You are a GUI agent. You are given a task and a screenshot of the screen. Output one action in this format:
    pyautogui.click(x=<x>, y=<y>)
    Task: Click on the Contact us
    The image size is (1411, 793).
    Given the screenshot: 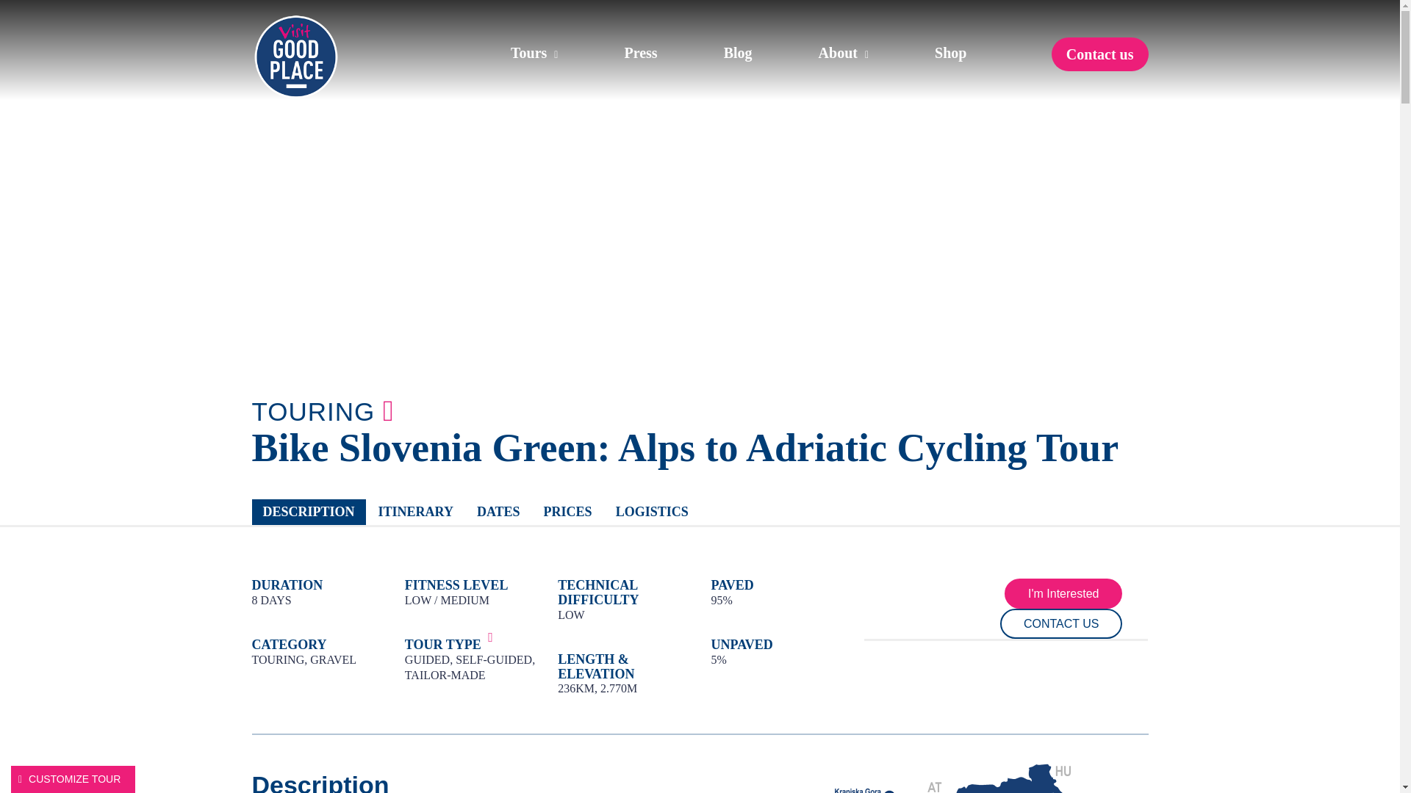 What is the action you would take?
    pyautogui.click(x=1099, y=54)
    